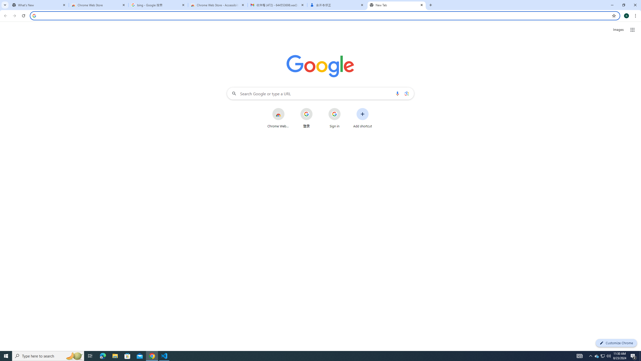  I want to click on Account, row 1 of 5 and column 1 of 3 in the first section, so click(569, 58).